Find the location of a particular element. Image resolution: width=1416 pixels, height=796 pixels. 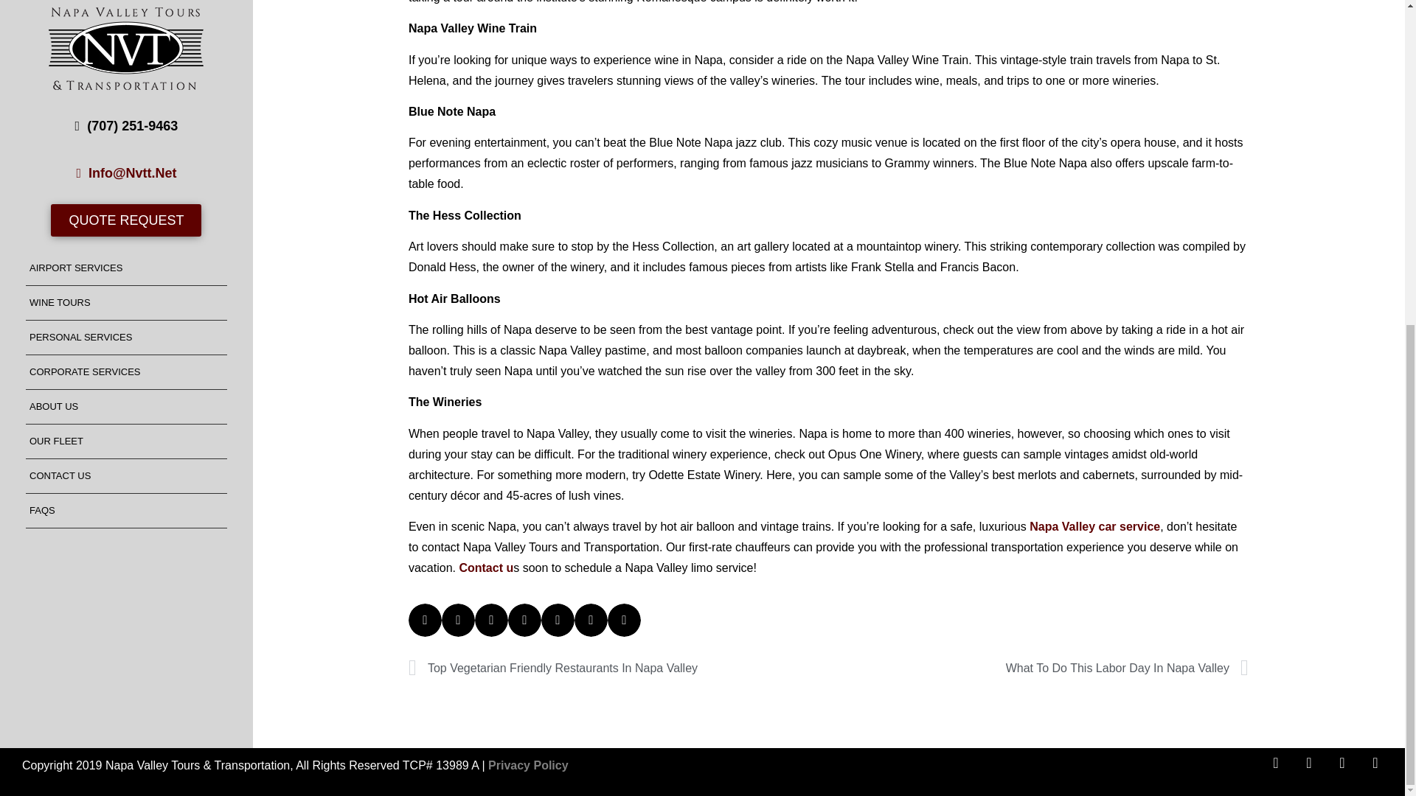

review-widget is located at coordinates (164, 147).